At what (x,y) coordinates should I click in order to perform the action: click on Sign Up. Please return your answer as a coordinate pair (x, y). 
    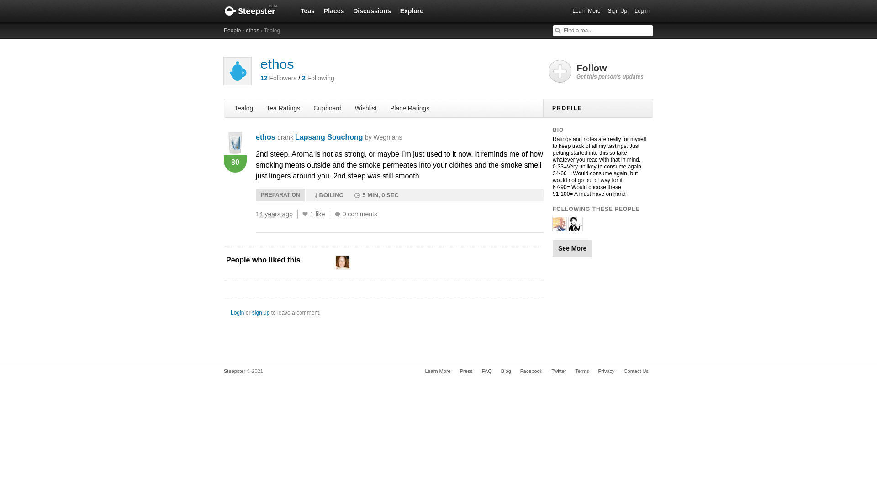
    Looking at the image, I should click on (618, 11).